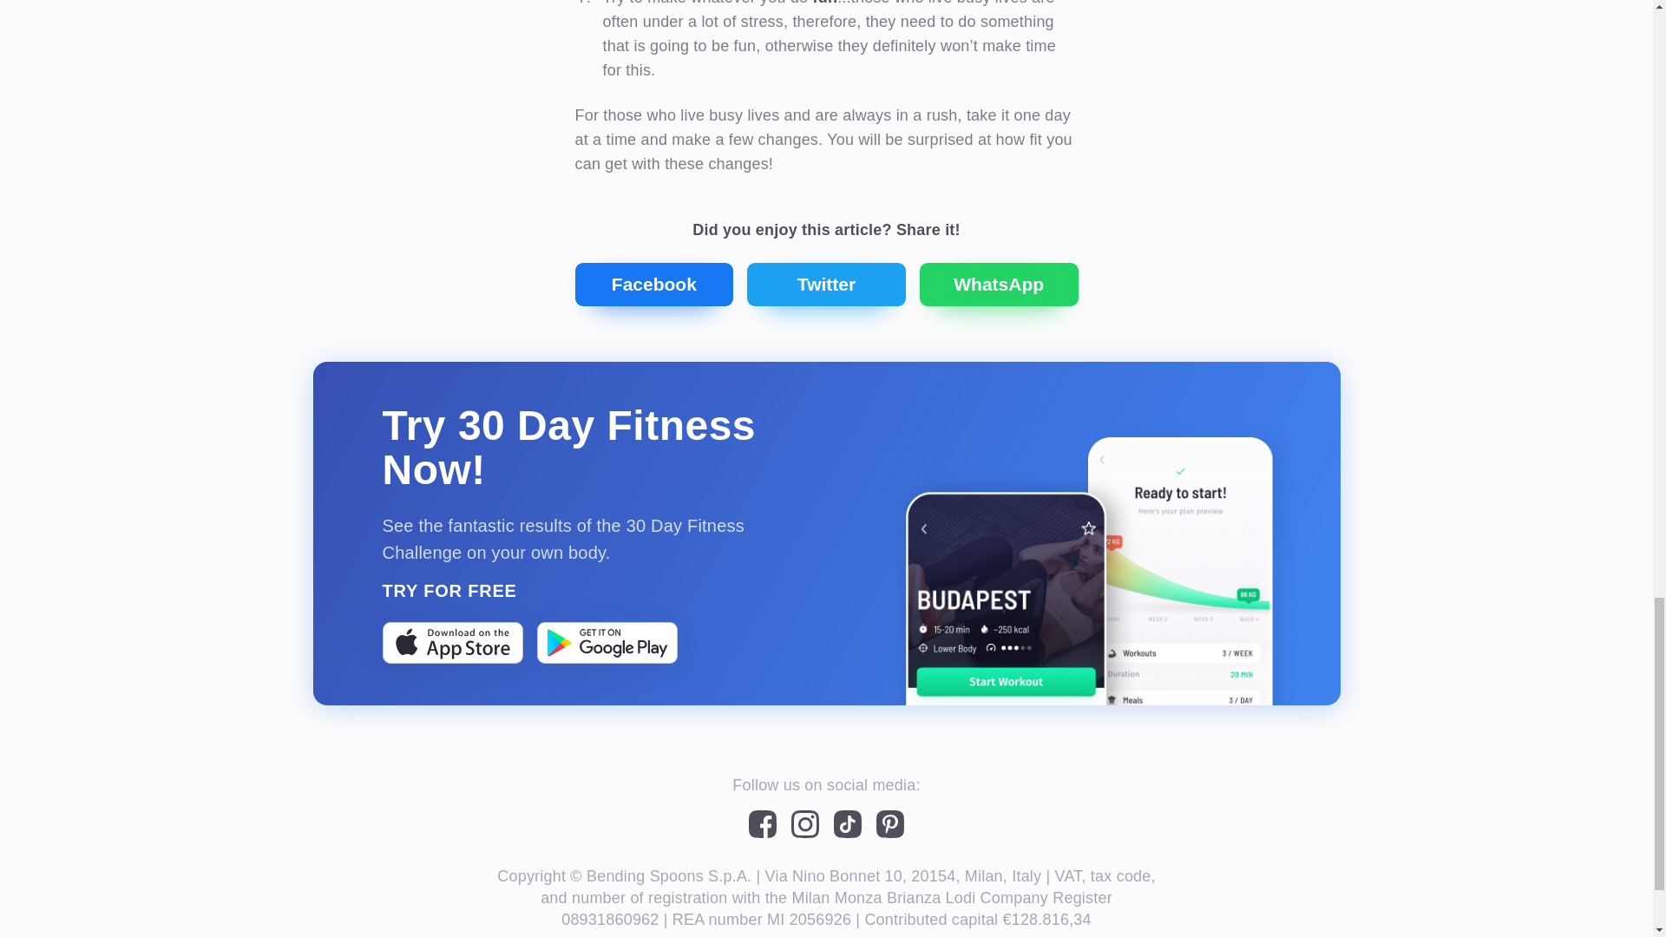  What do you see at coordinates (998, 285) in the screenshot?
I see `WhatsApp` at bounding box center [998, 285].